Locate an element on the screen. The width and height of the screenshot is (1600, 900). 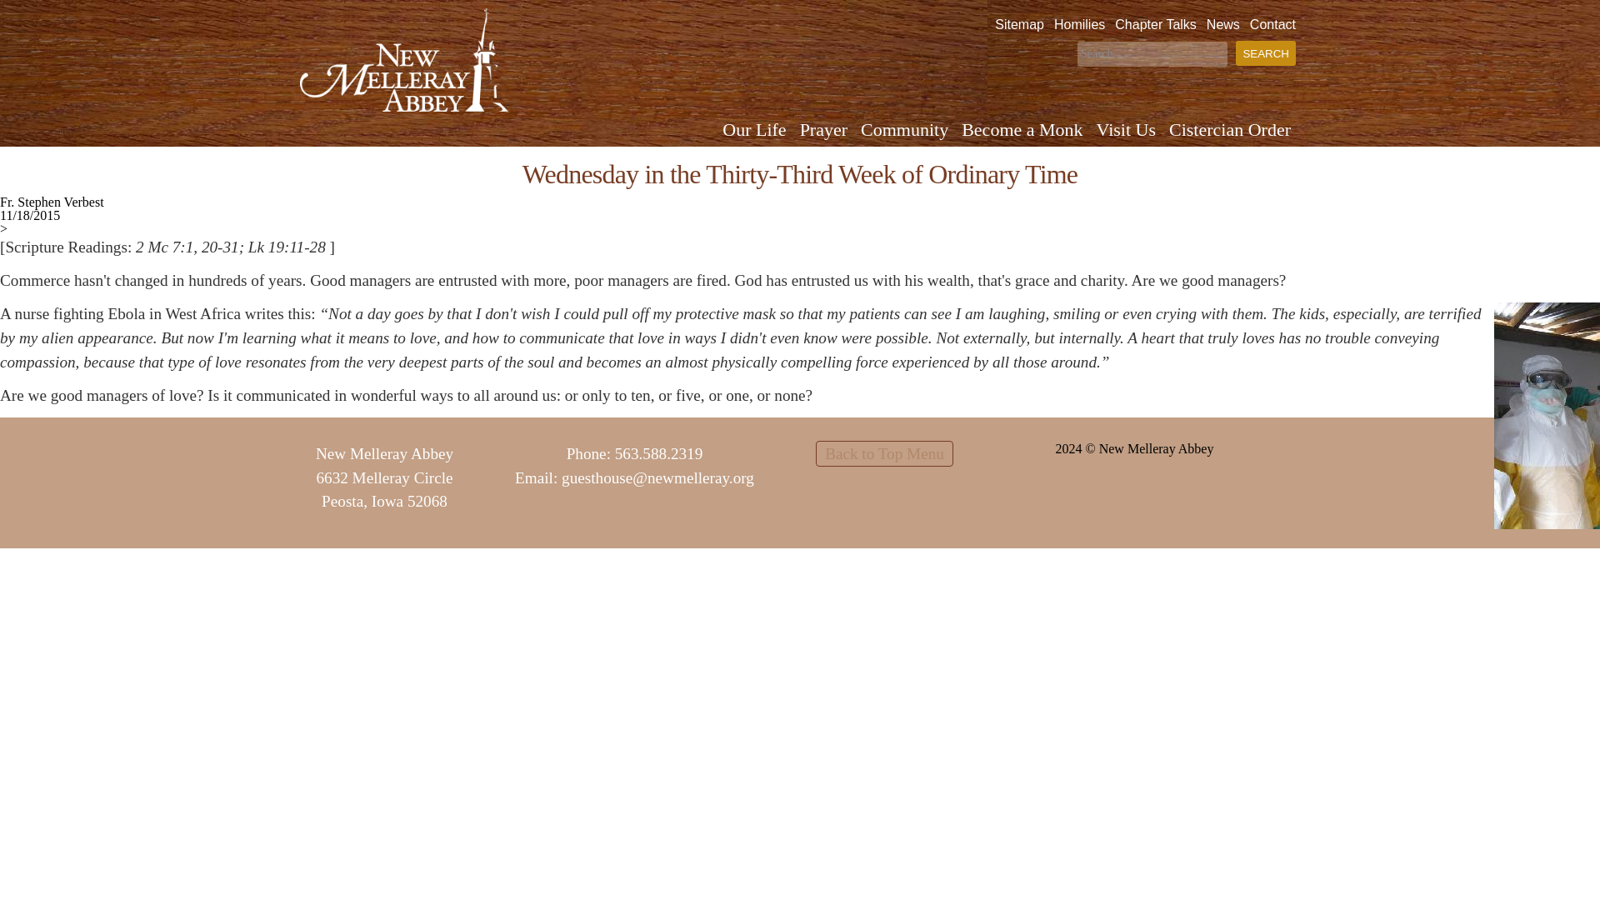
Contact is located at coordinates (1272, 23).